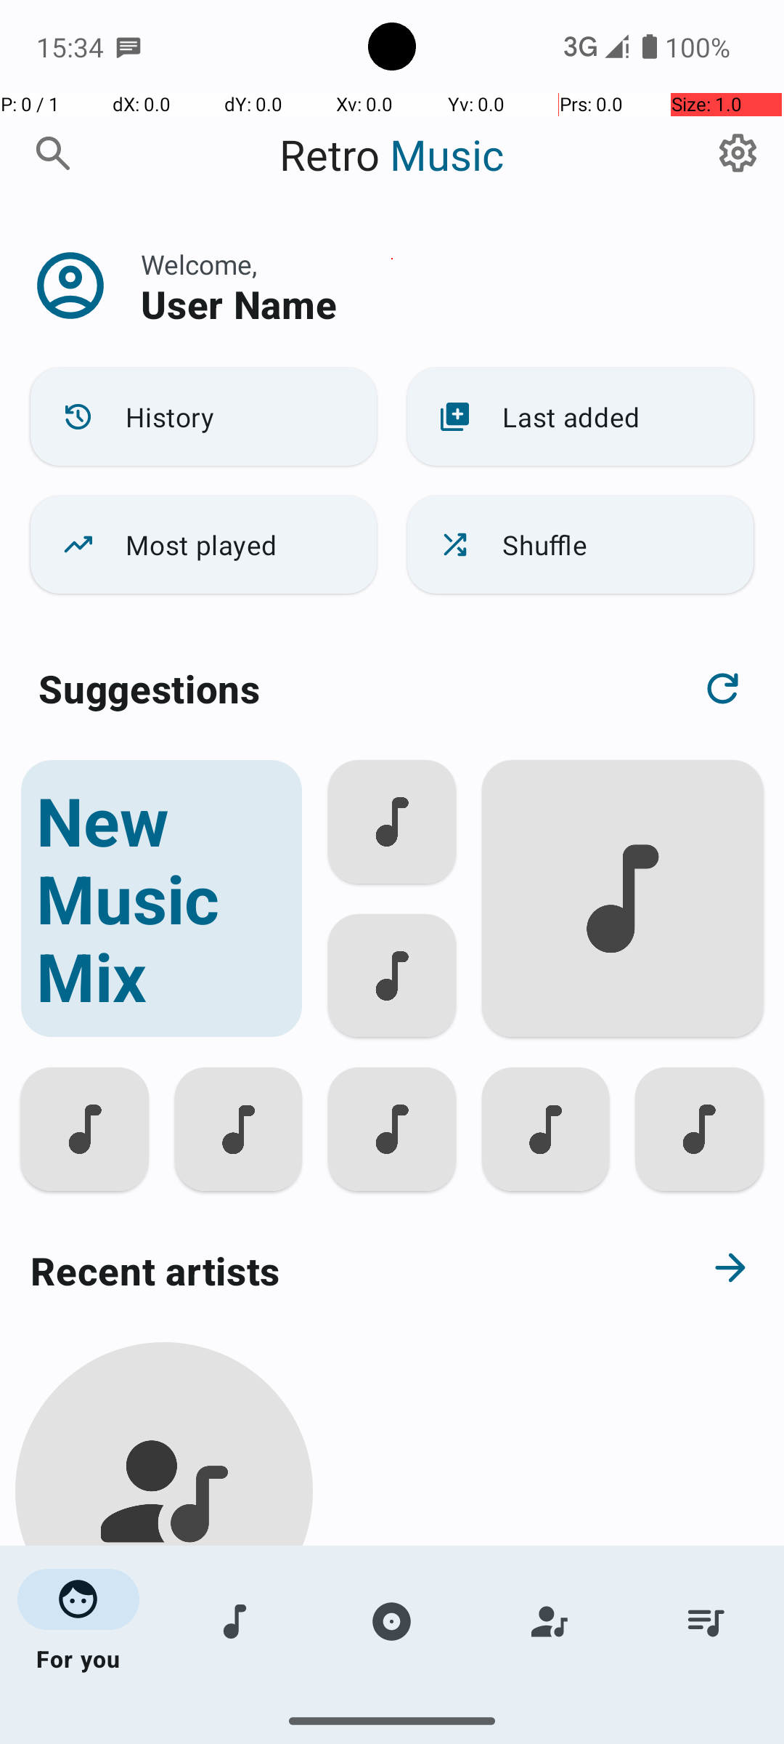  Describe the element at coordinates (235, 1622) in the screenshot. I see `Songs` at that location.